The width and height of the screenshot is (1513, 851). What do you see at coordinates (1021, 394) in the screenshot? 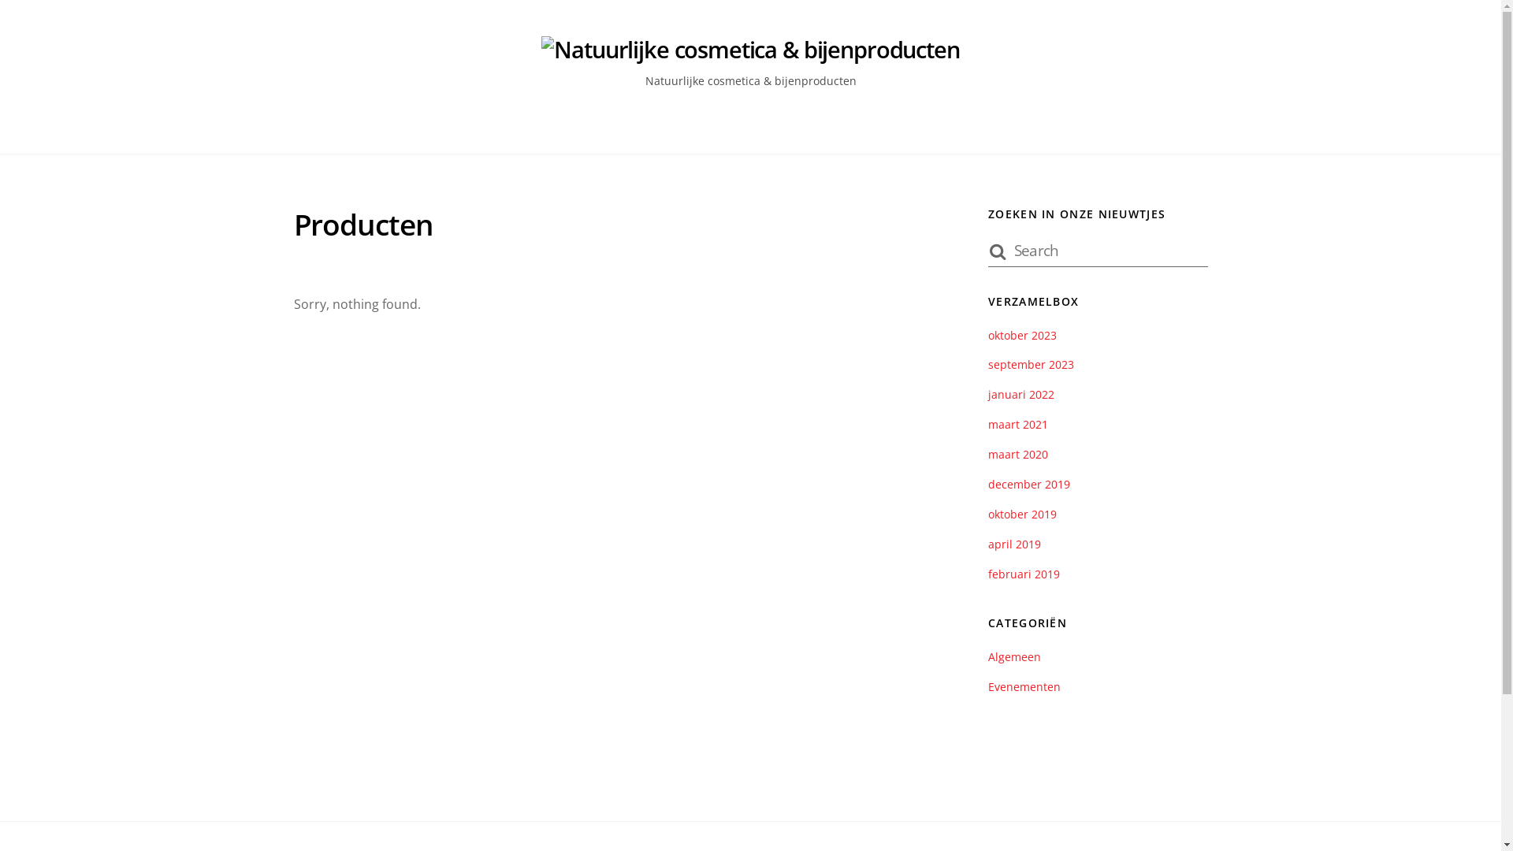
I see `januari 2022` at bounding box center [1021, 394].